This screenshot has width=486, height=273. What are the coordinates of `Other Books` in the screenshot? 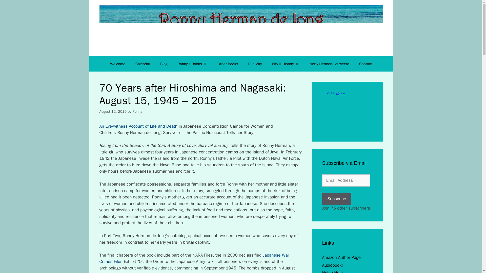 It's located at (228, 64).